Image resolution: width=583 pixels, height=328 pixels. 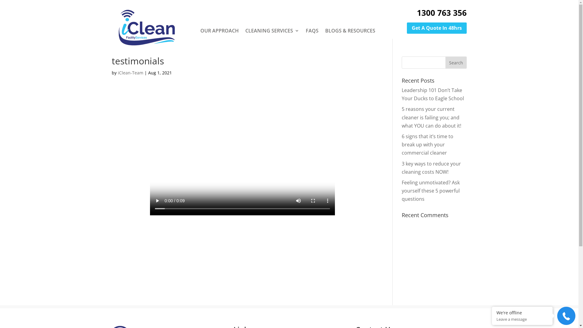 I want to click on BLOGS & RESOURCES, so click(x=350, y=31).